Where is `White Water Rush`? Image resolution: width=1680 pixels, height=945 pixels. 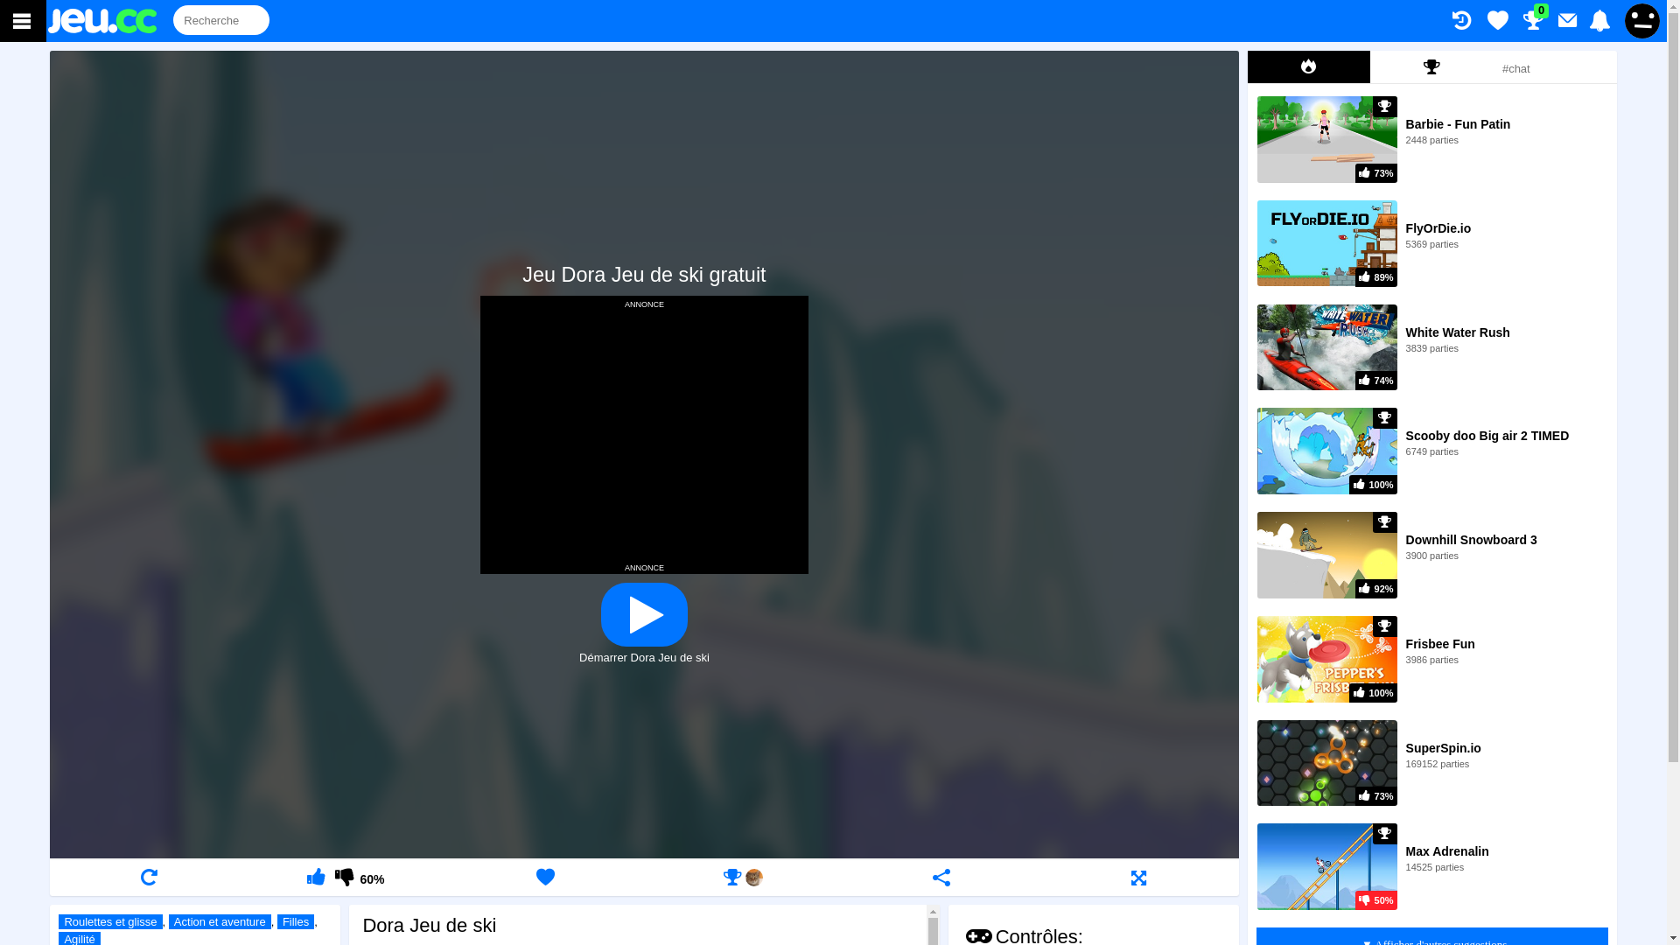
White Water Rush is located at coordinates (1458, 332).